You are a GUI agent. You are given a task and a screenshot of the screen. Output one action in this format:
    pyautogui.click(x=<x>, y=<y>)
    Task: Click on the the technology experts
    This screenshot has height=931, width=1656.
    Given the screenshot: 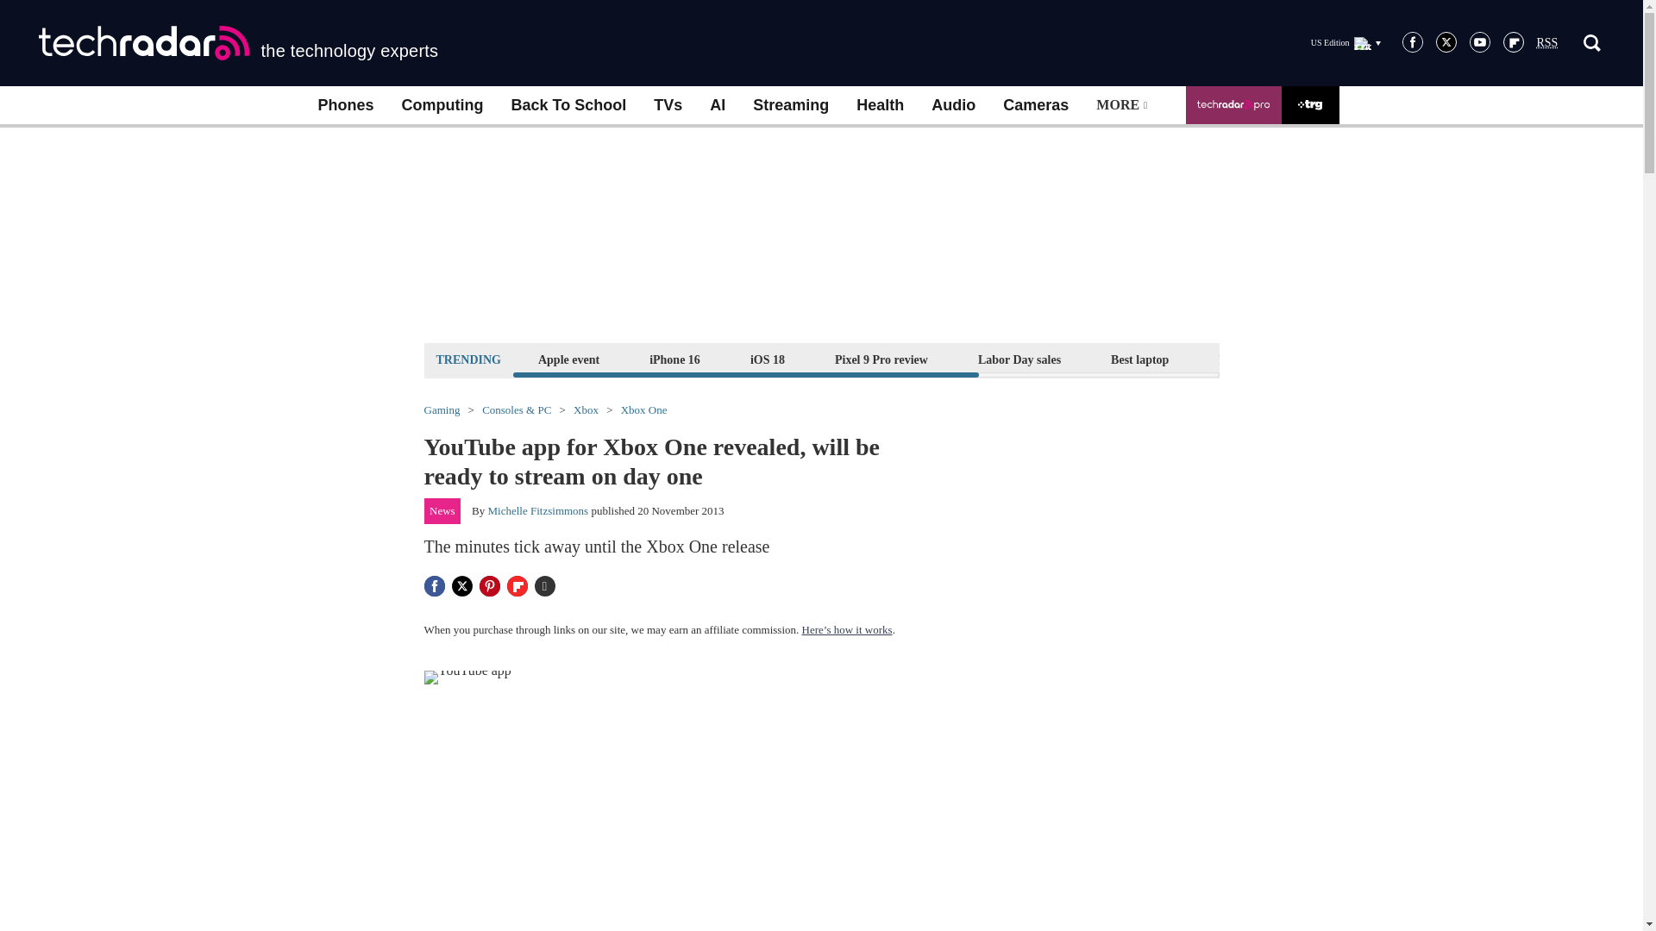 What is the action you would take?
    pyautogui.click(x=238, y=43)
    